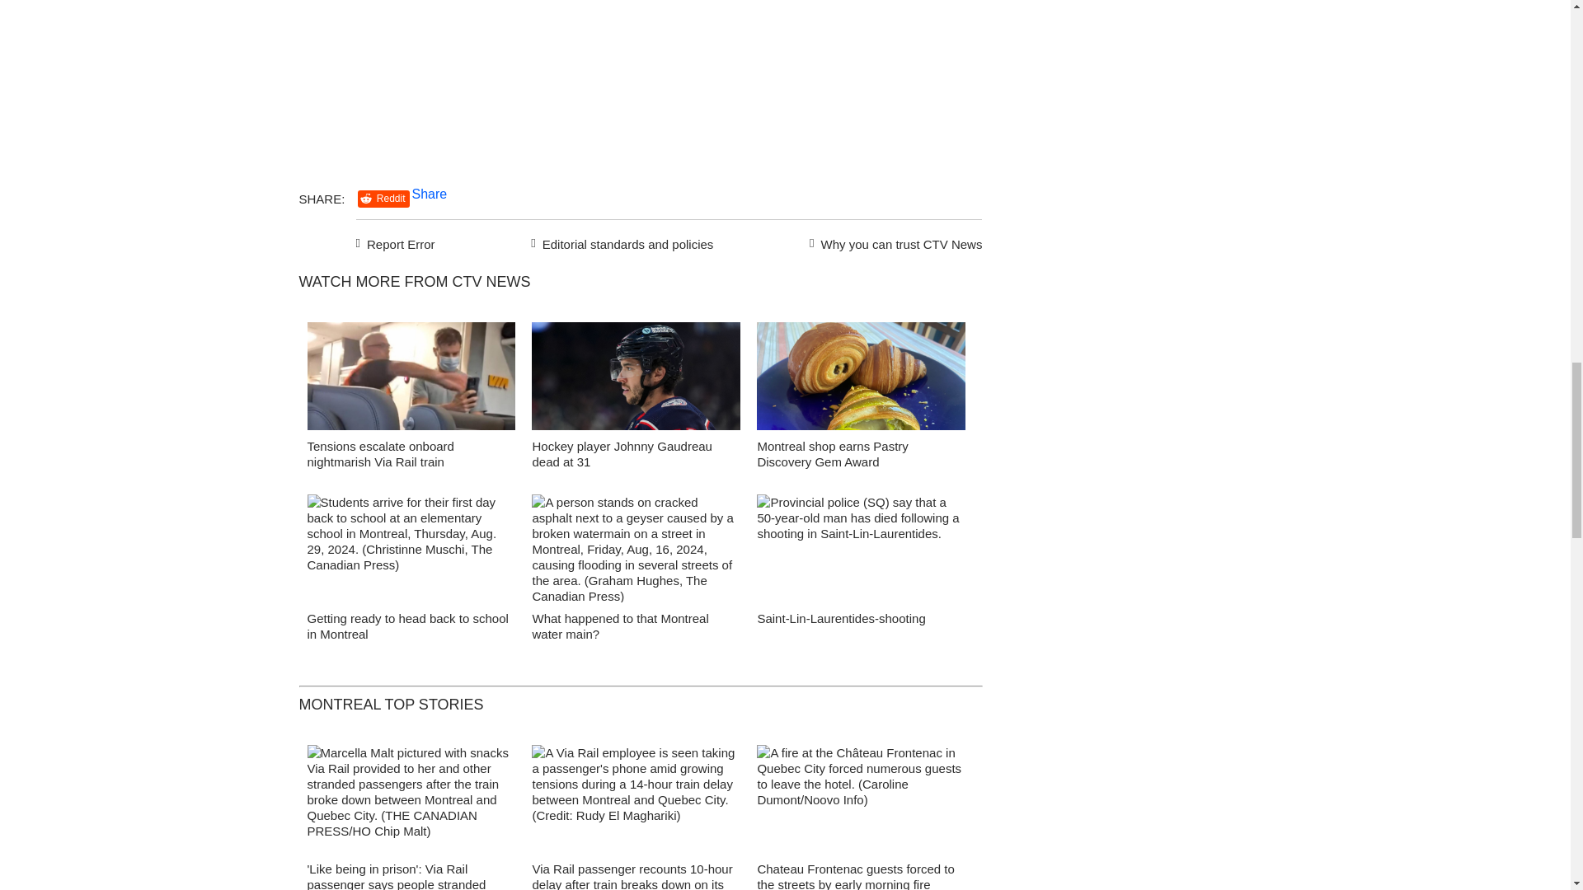 The width and height of the screenshot is (1583, 890). Describe the element at coordinates (430, 194) in the screenshot. I see `Share` at that location.